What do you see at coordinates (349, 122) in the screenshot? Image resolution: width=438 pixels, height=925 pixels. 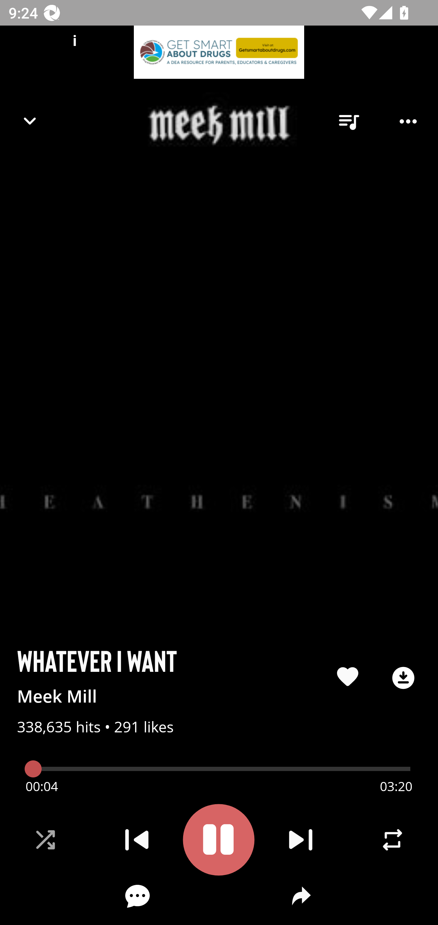 I see `queue` at bounding box center [349, 122].